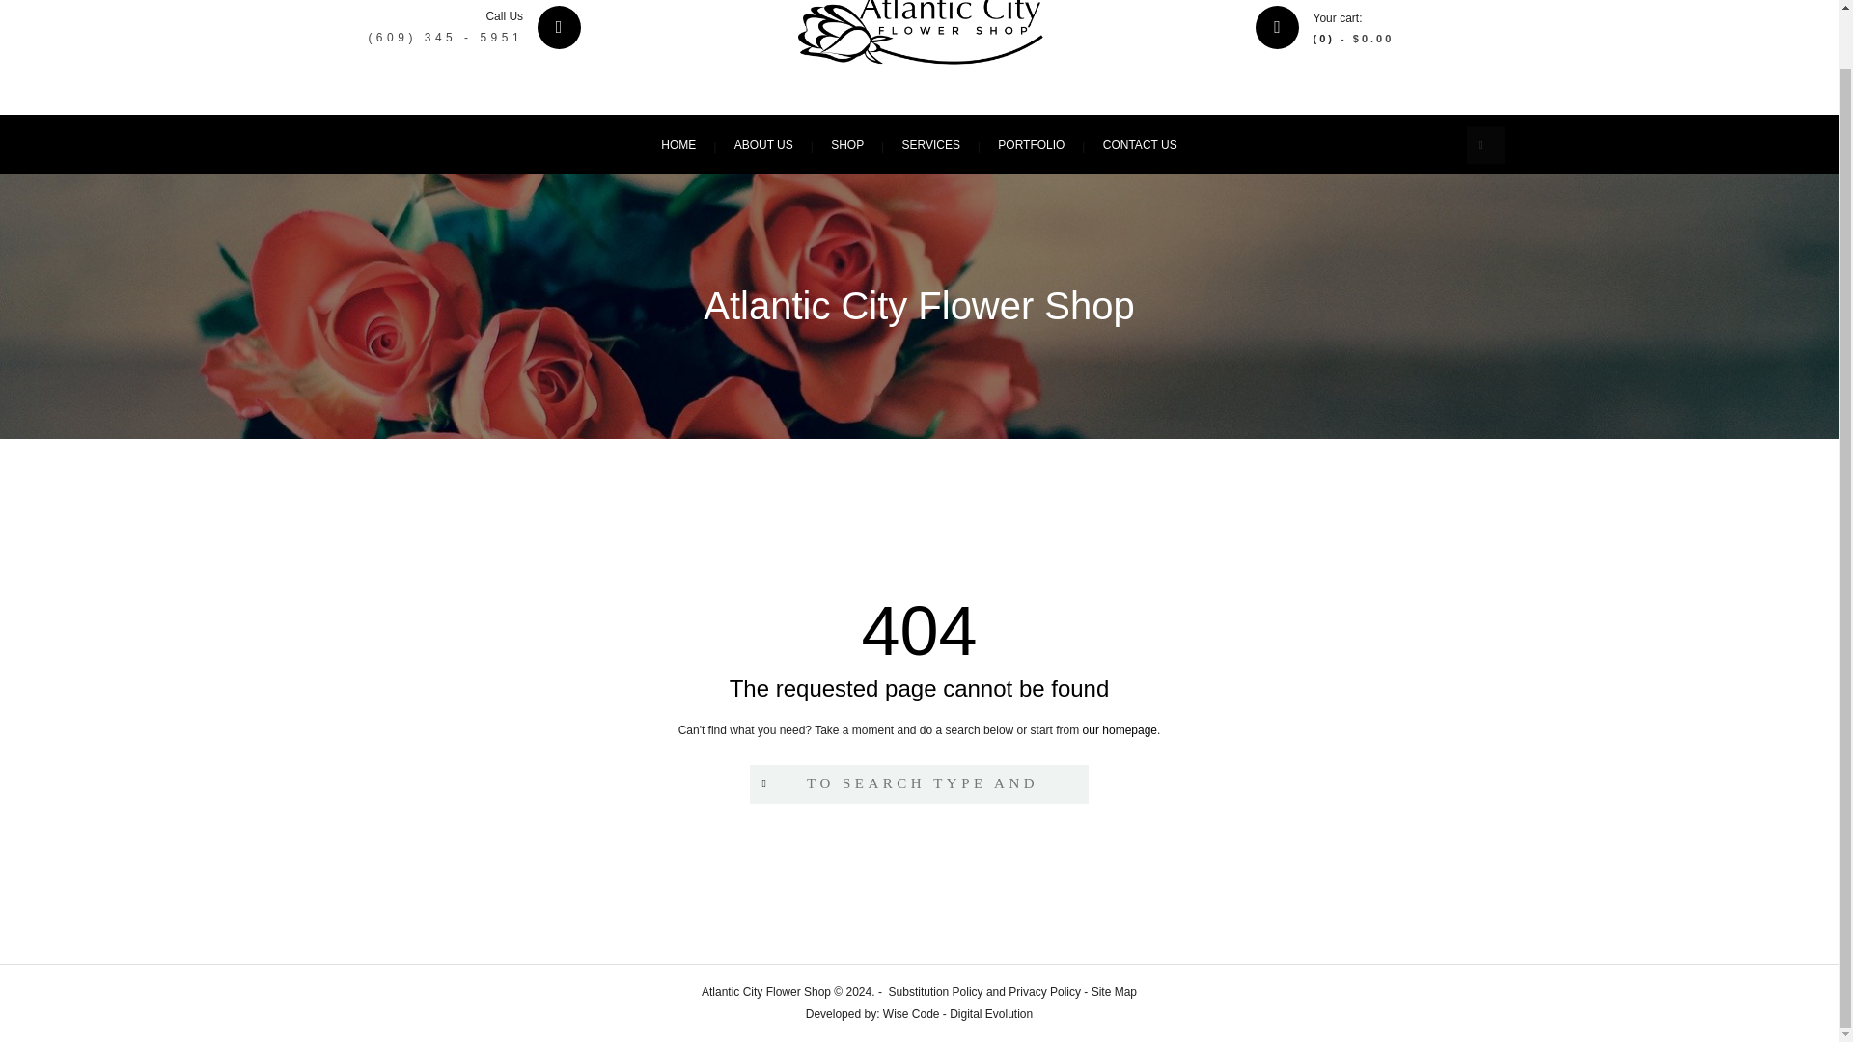  What do you see at coordinates (1120, 729) in the screenshot?
I see `our homepage` at bounding box center [1120, 729].